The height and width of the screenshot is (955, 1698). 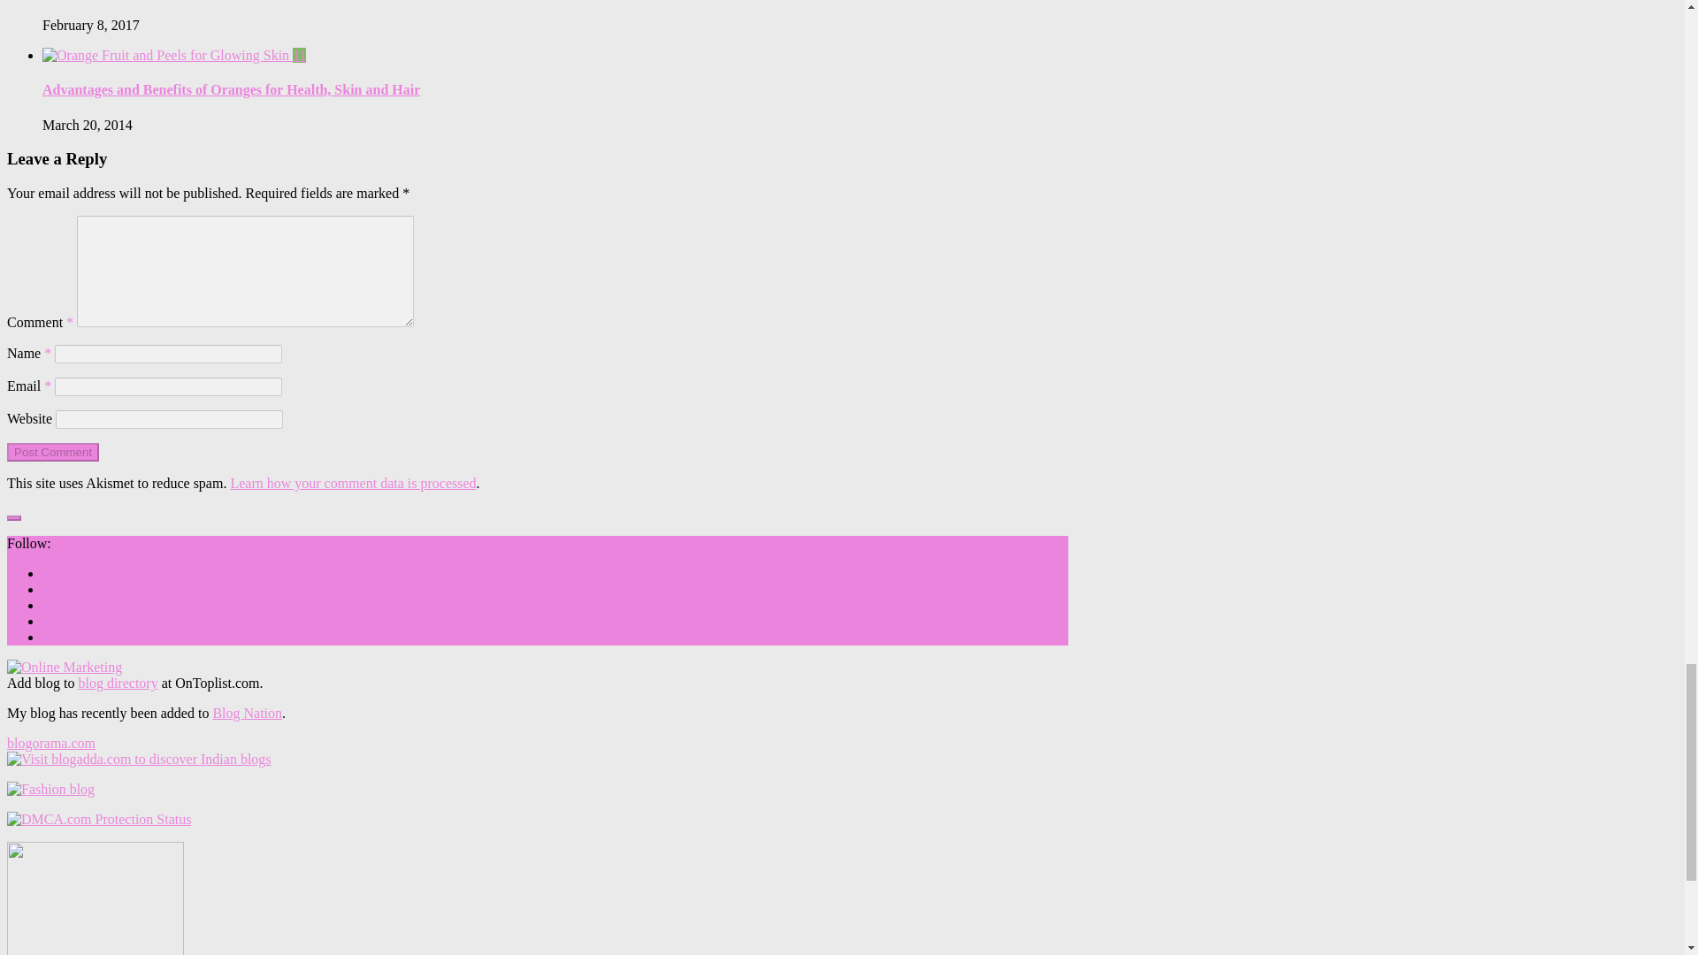 What do you see at coordinates (64, 667) in the screenshot?
I see `Online Marketing` at bounding box center [64, 667].